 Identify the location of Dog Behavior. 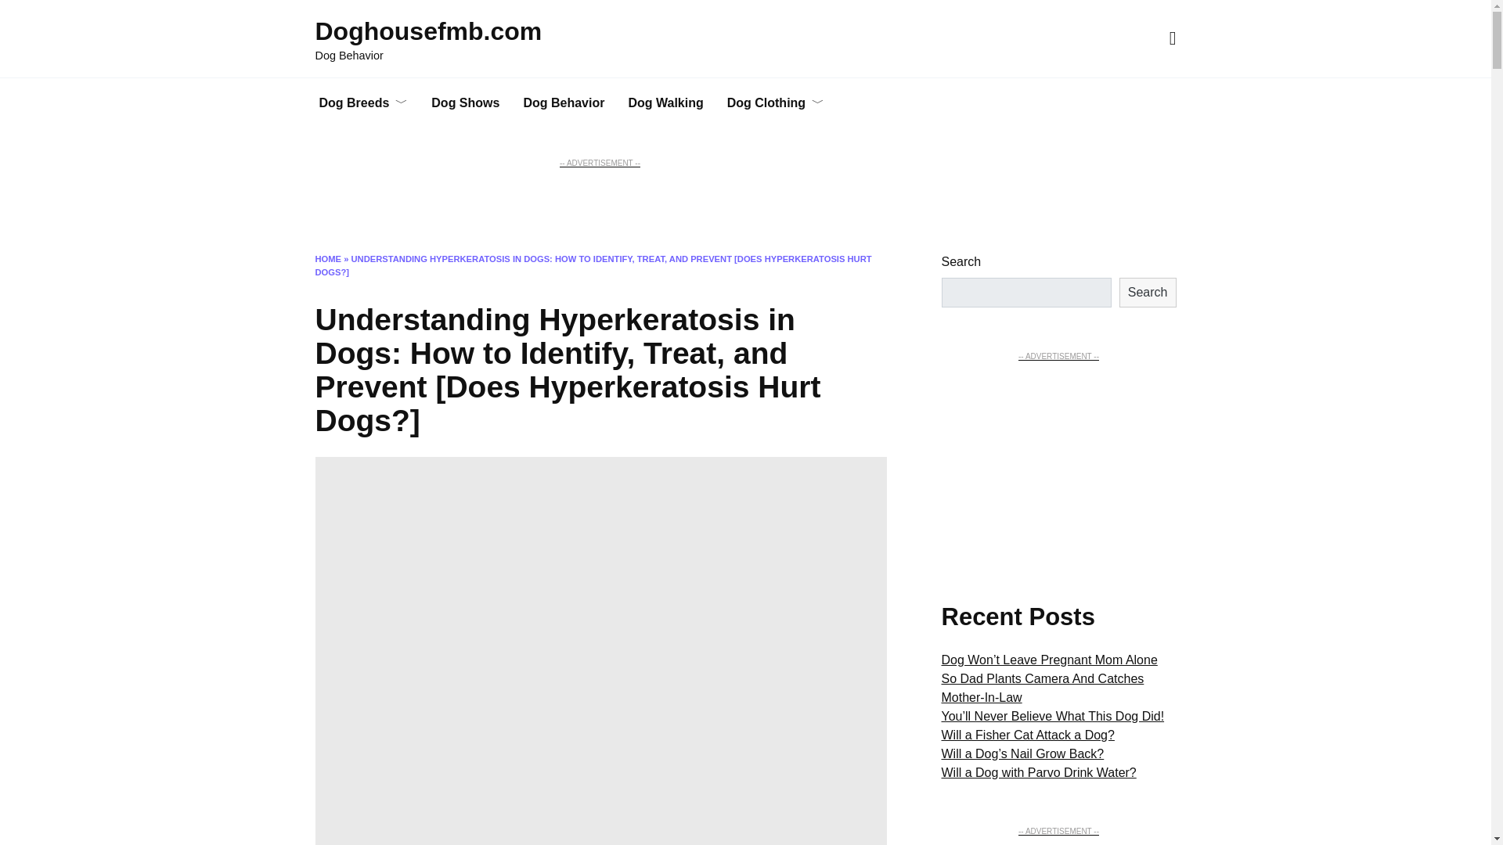
(564, 103).